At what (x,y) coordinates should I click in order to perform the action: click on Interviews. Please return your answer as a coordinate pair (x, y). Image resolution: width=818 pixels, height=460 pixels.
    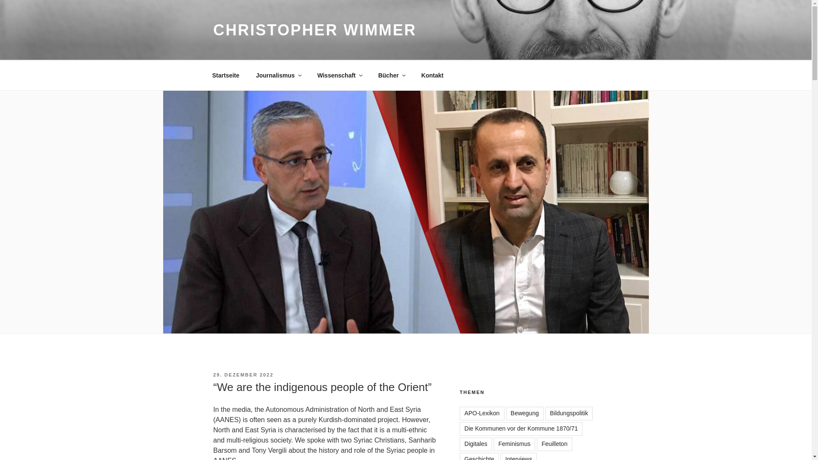
    Looking at the image, I should click on (518, 456).